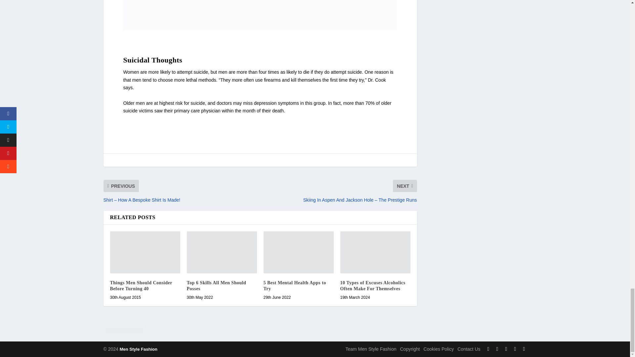 This screenshot has height=357, width=635. I want to click on Things Men Should Consider Before Turning 40, so click(145, 252).